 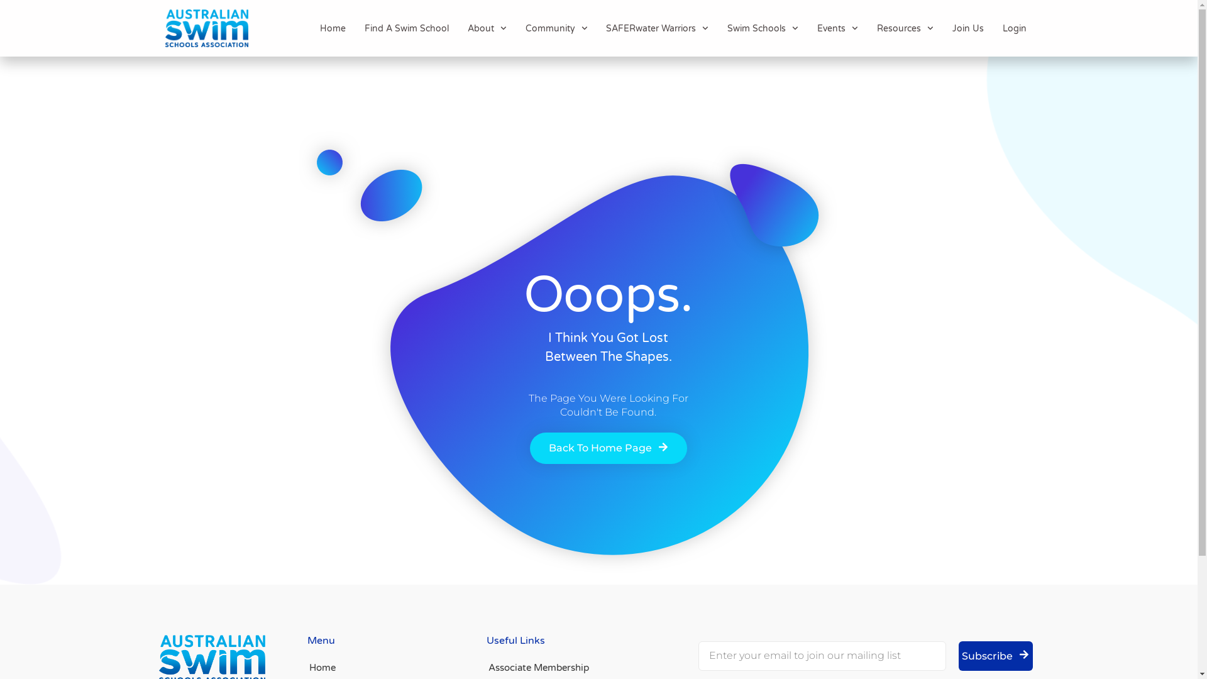 I want to click on Join Us, so click(x=967, y=29).